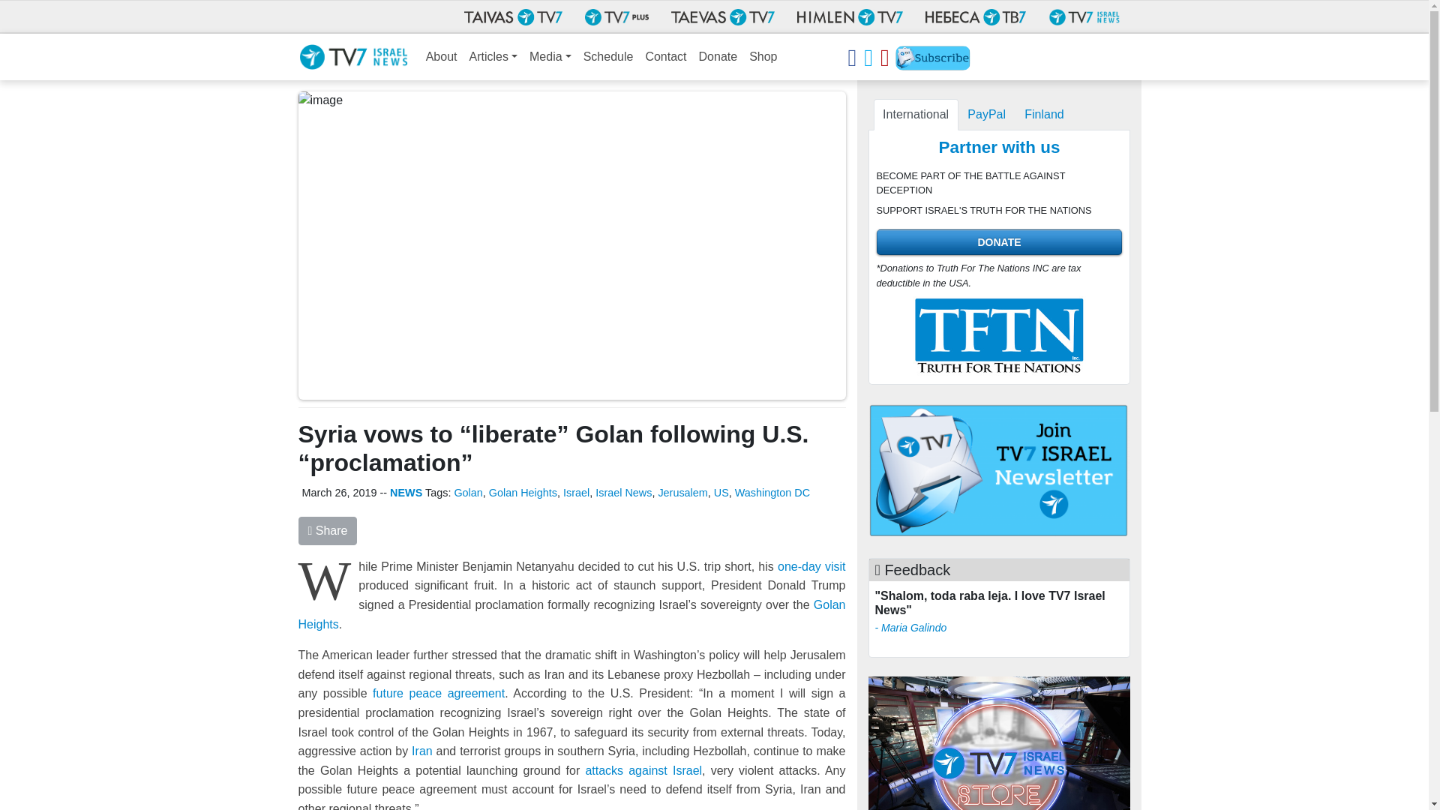  I want to click on Share, so click(327, 531).